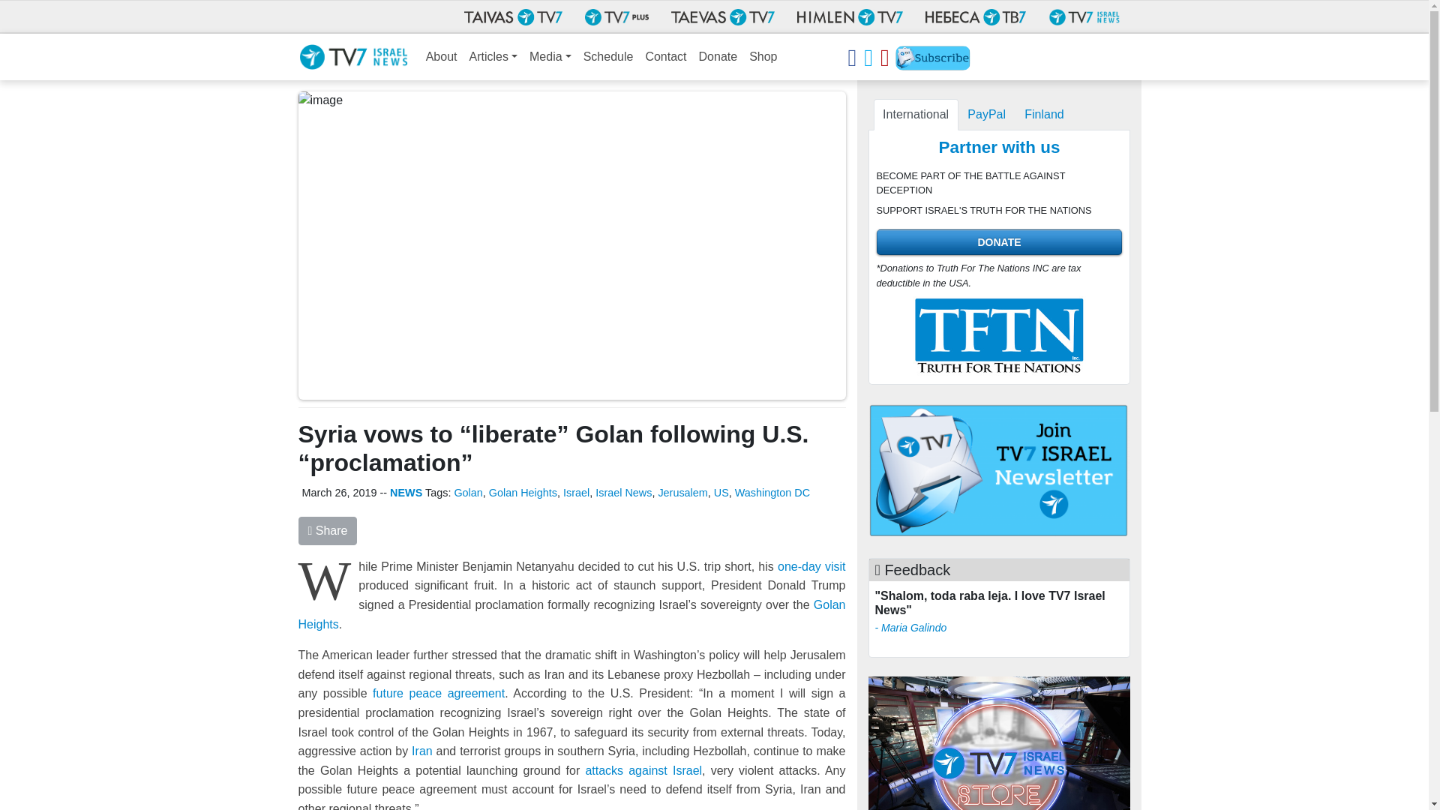  I want to click on Share, so click(327, 531).